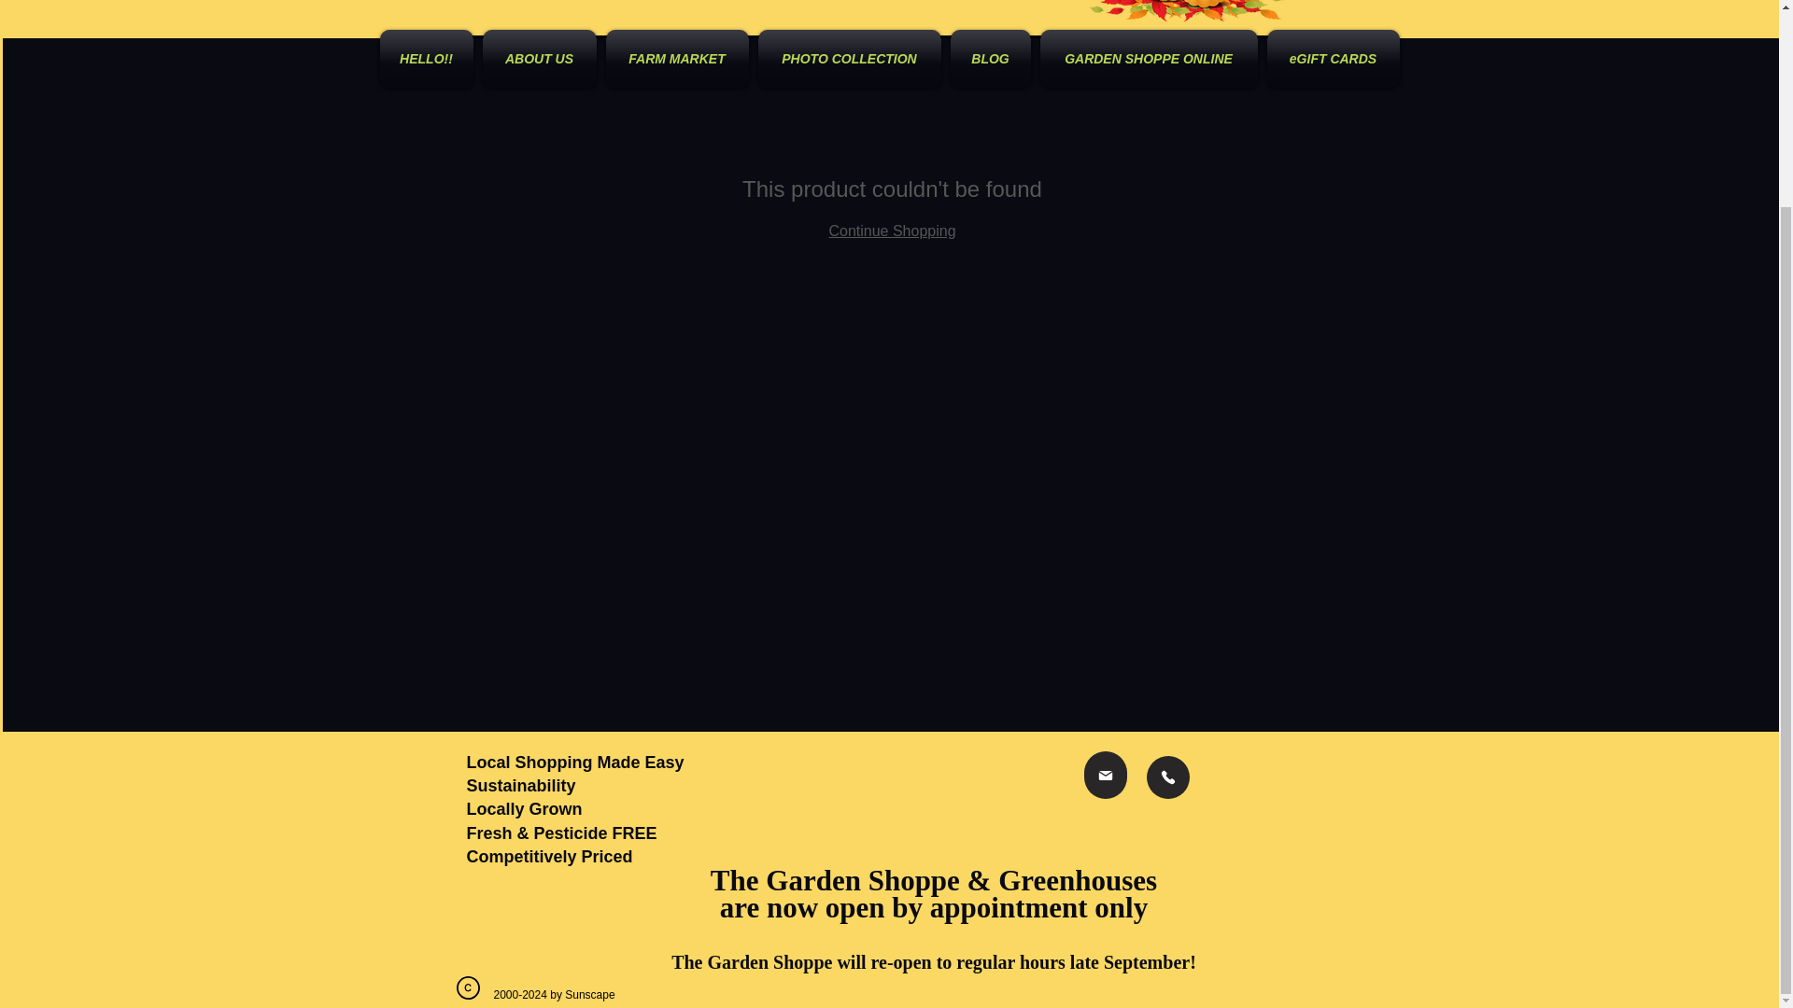  Describe the element at coordinates (428, 58) in the screenshot. I see `HELLO!!` at that location.